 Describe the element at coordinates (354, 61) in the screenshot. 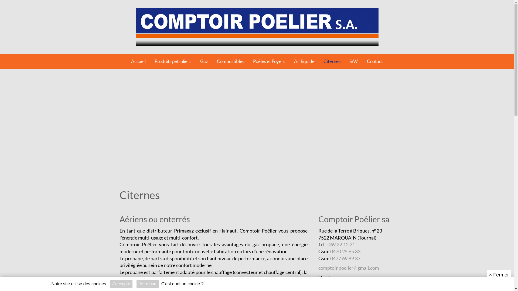

I see `SAV` at that location.